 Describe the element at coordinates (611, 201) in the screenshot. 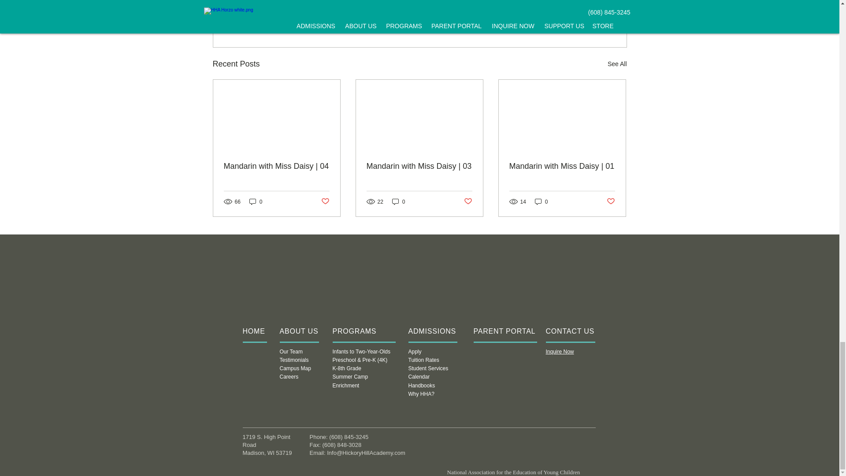

I see `Post not marked as liked` at that location.